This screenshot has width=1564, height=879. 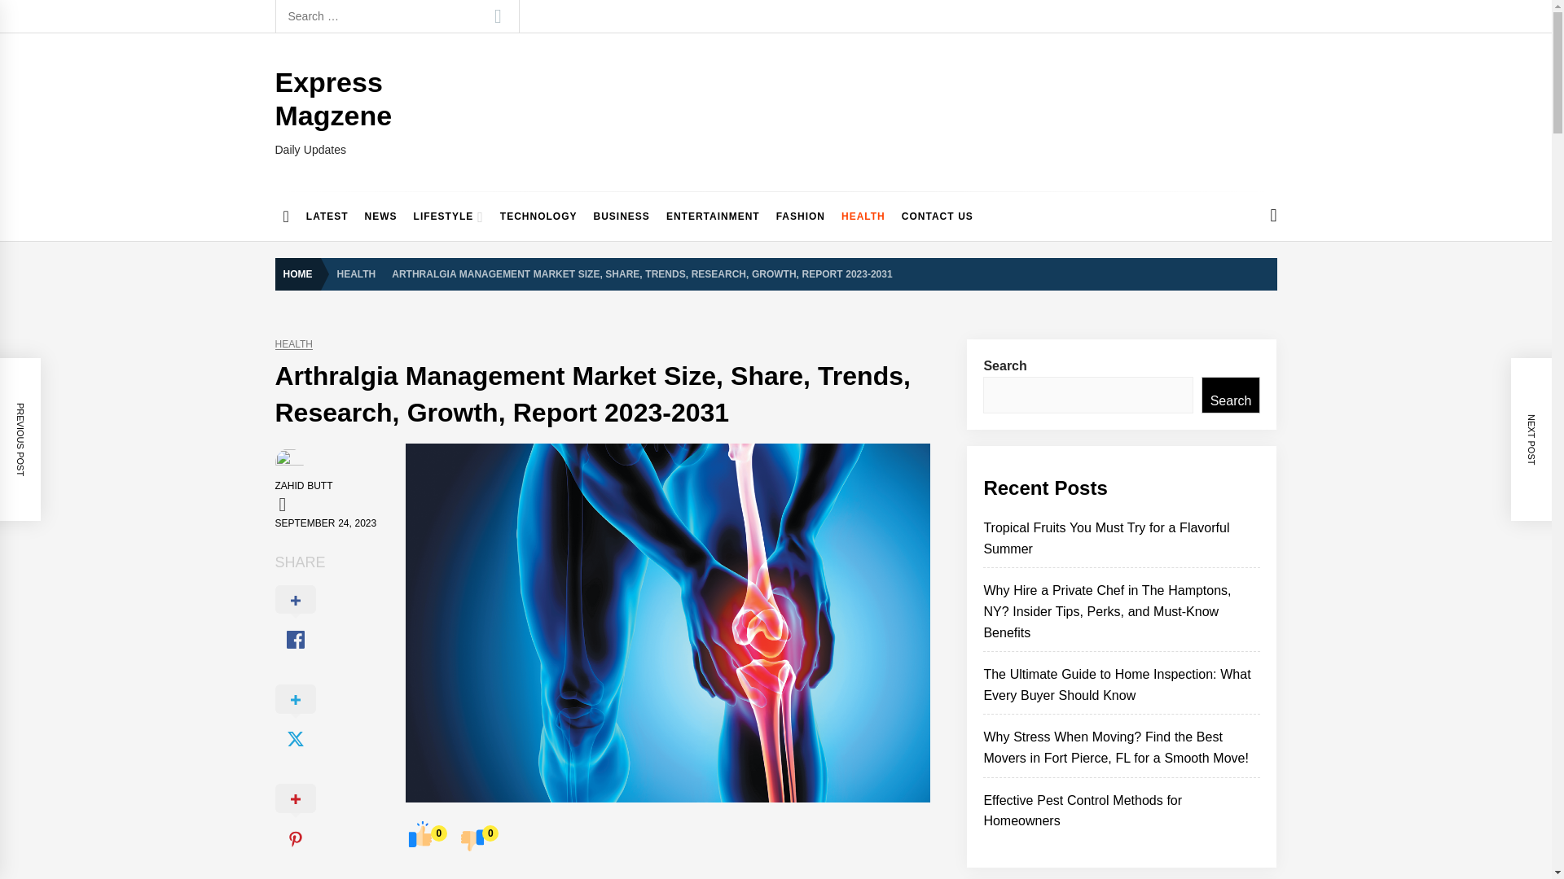 I want to click on BUSINESS, so click(x=622, y=216).